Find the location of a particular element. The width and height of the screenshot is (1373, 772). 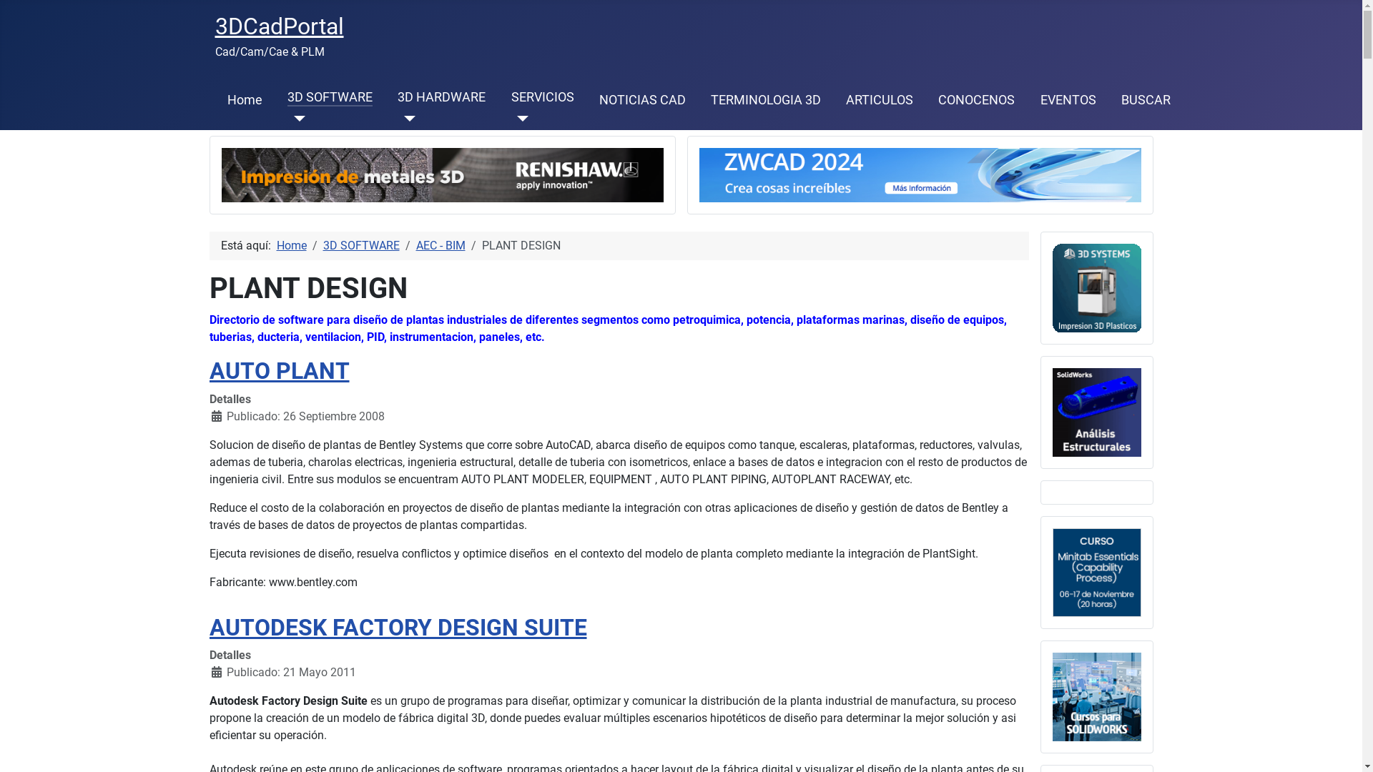

Trainex is located at coordinates (1097, 572).